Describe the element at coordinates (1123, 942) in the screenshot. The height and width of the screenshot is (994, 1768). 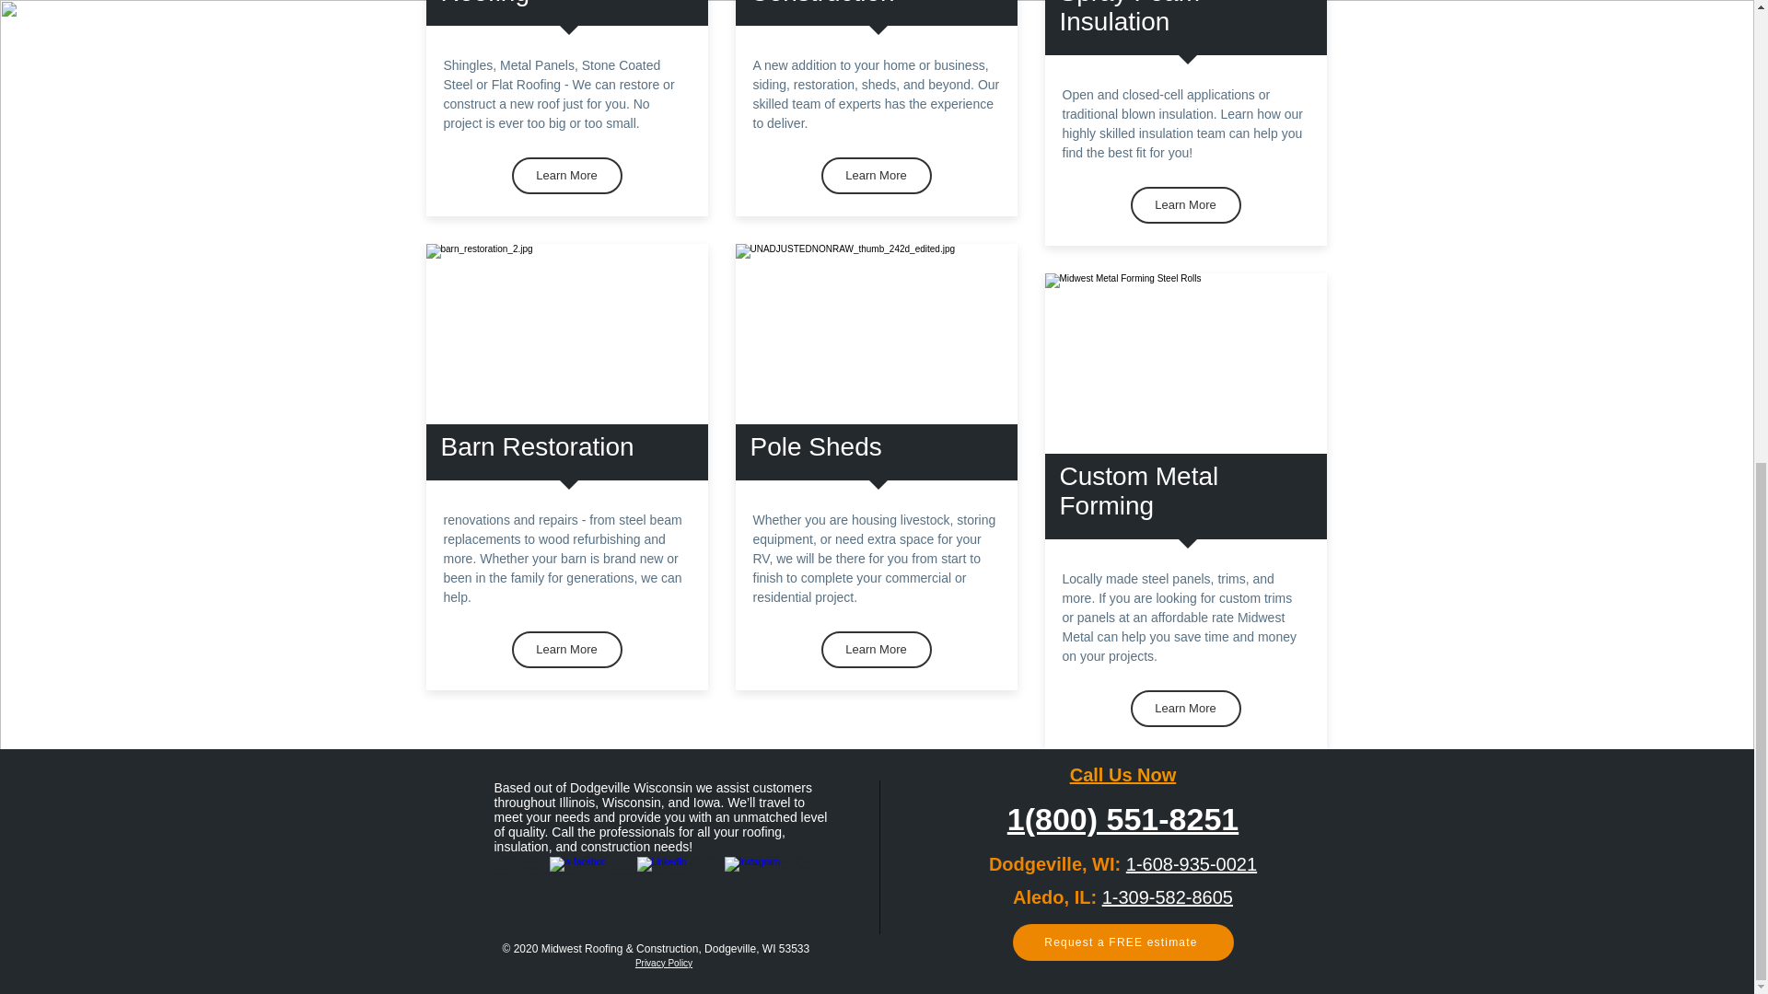
I see `Request a FREE estimate` at that location.